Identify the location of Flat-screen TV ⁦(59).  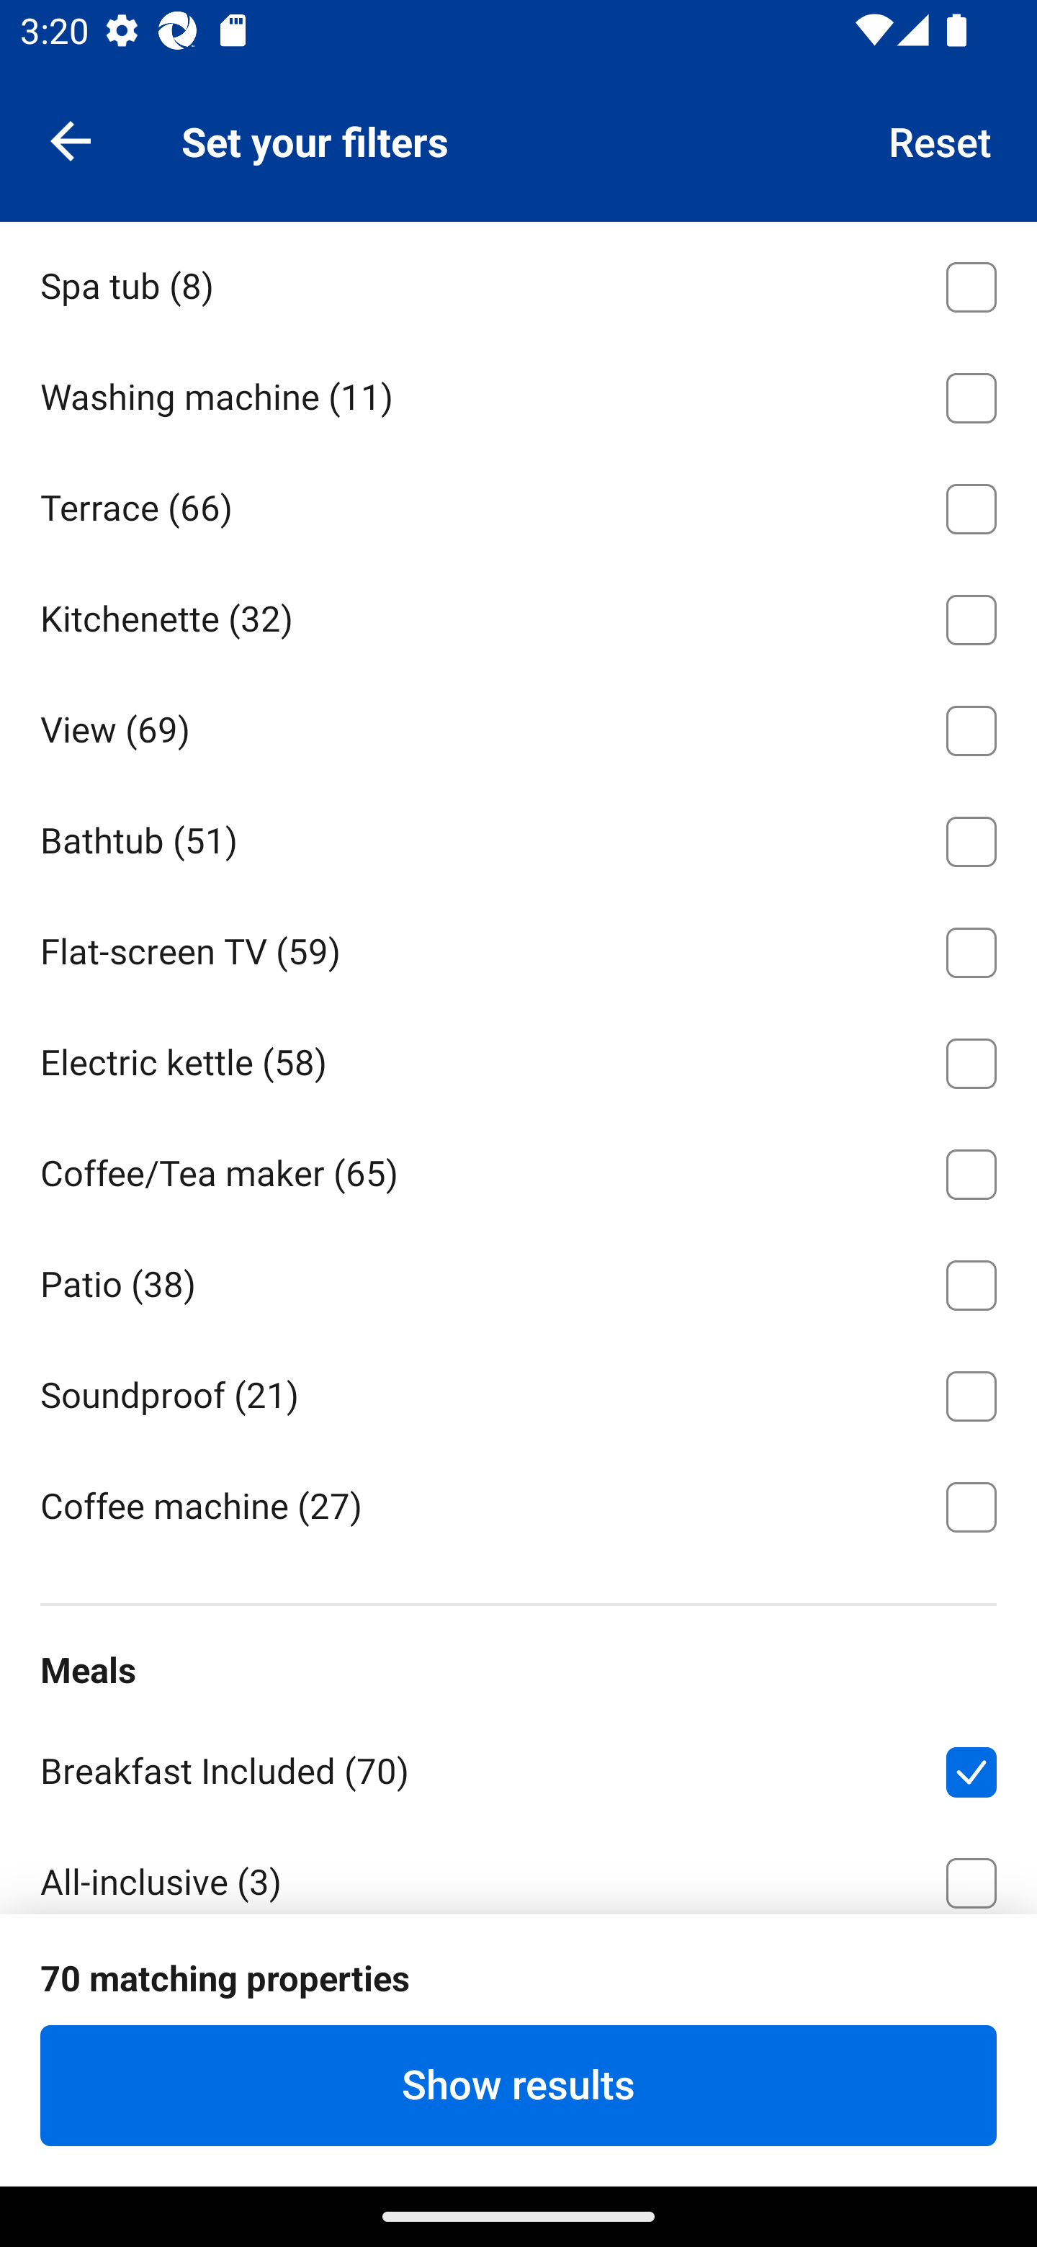
(518, 946).